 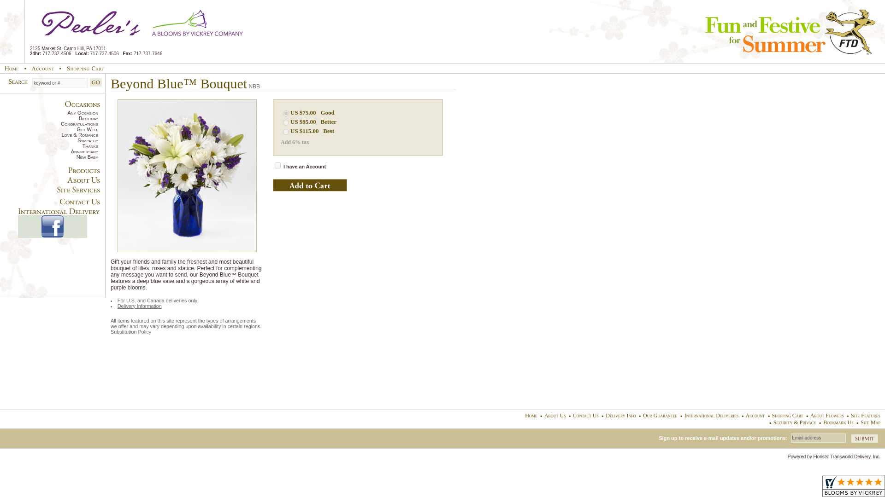 I want to click on Yes, so click(x=277, y=166).